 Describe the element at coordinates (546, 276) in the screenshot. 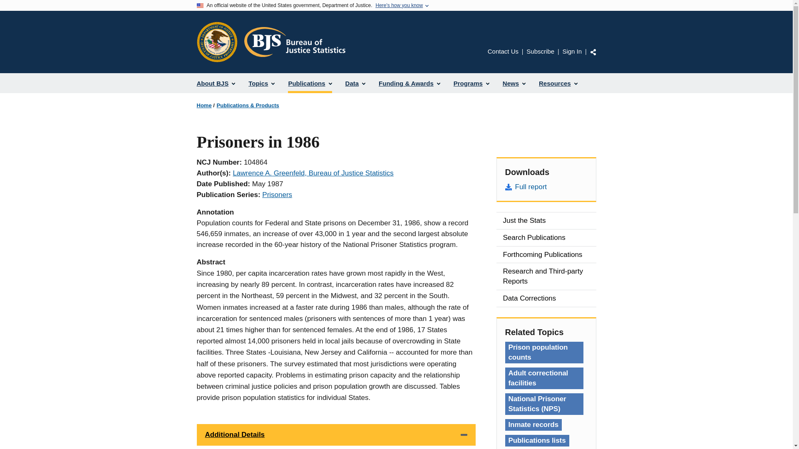

I see `Research and Third-party Reports` at that location.